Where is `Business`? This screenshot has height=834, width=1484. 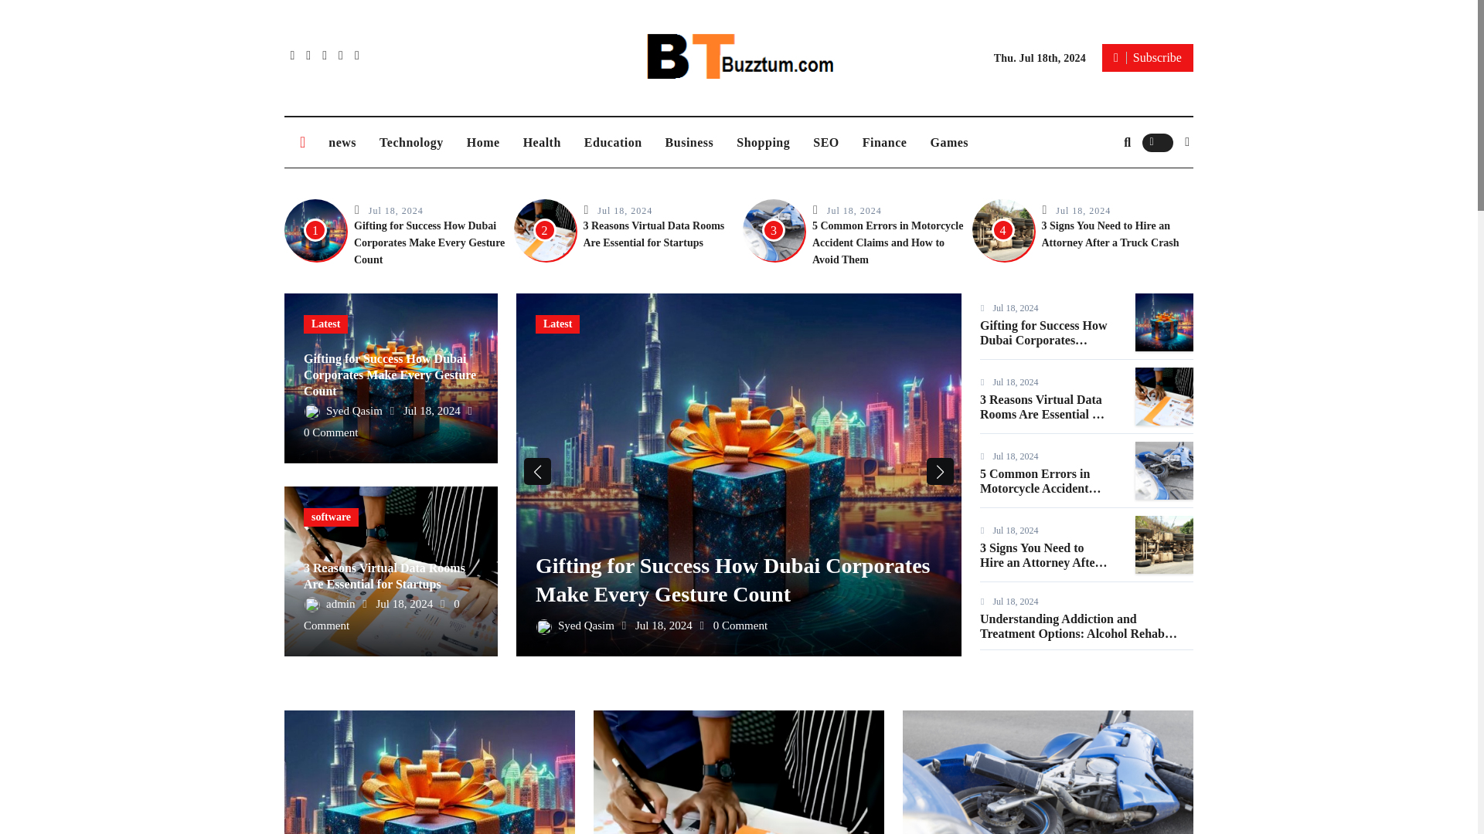 Business is located at coordinates (689, 142).